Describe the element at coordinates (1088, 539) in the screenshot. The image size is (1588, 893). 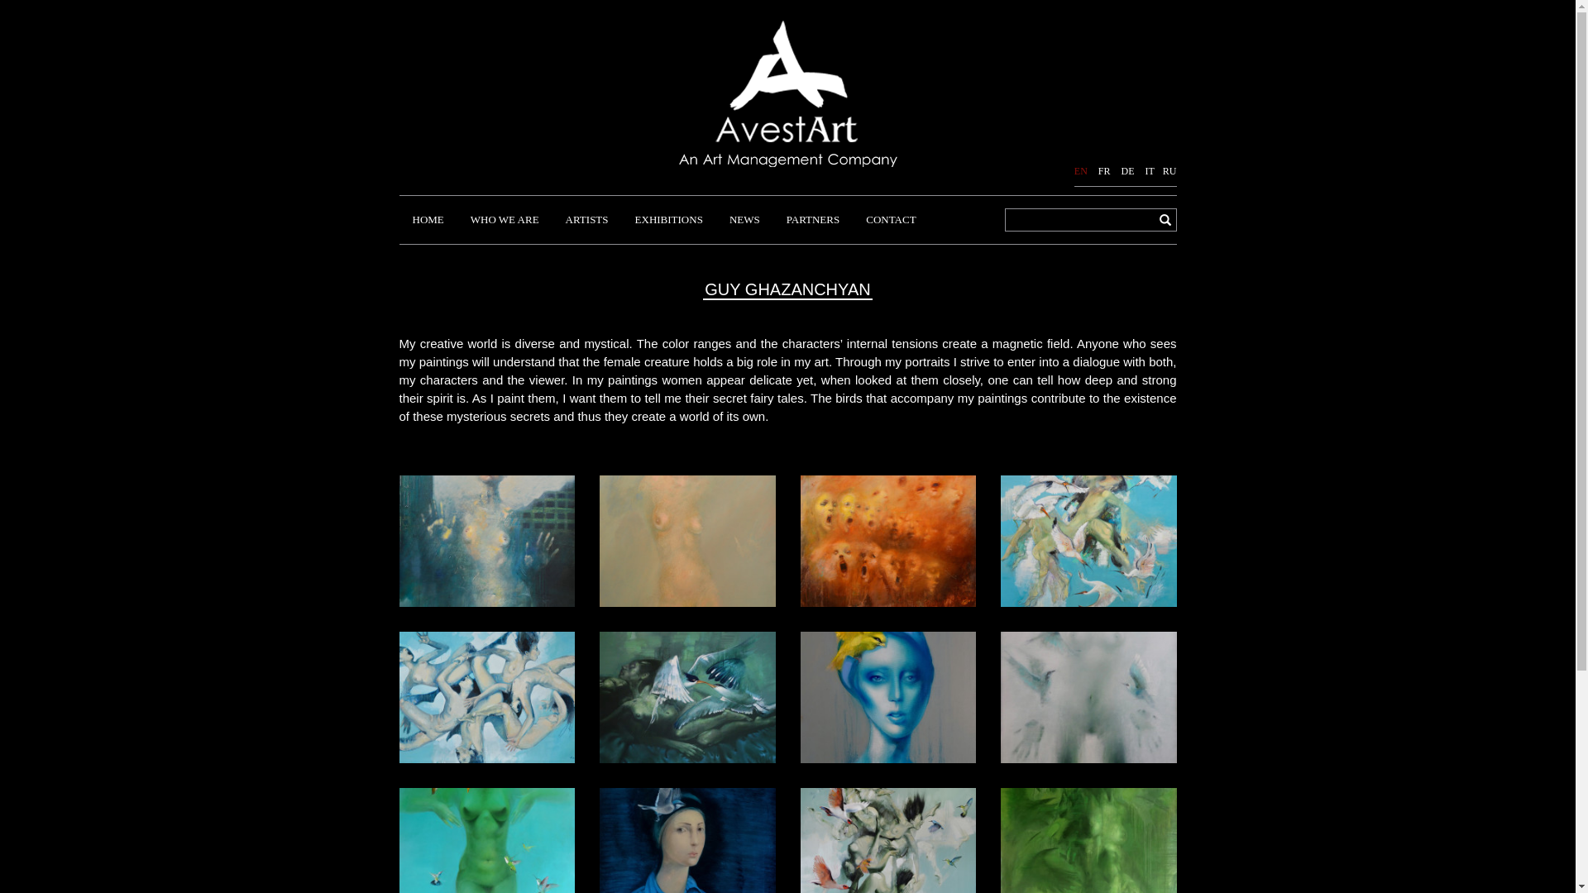
I see `Outside the Walls | 2015 | 200 x 200 cm | Oil on Canvas` at that location.